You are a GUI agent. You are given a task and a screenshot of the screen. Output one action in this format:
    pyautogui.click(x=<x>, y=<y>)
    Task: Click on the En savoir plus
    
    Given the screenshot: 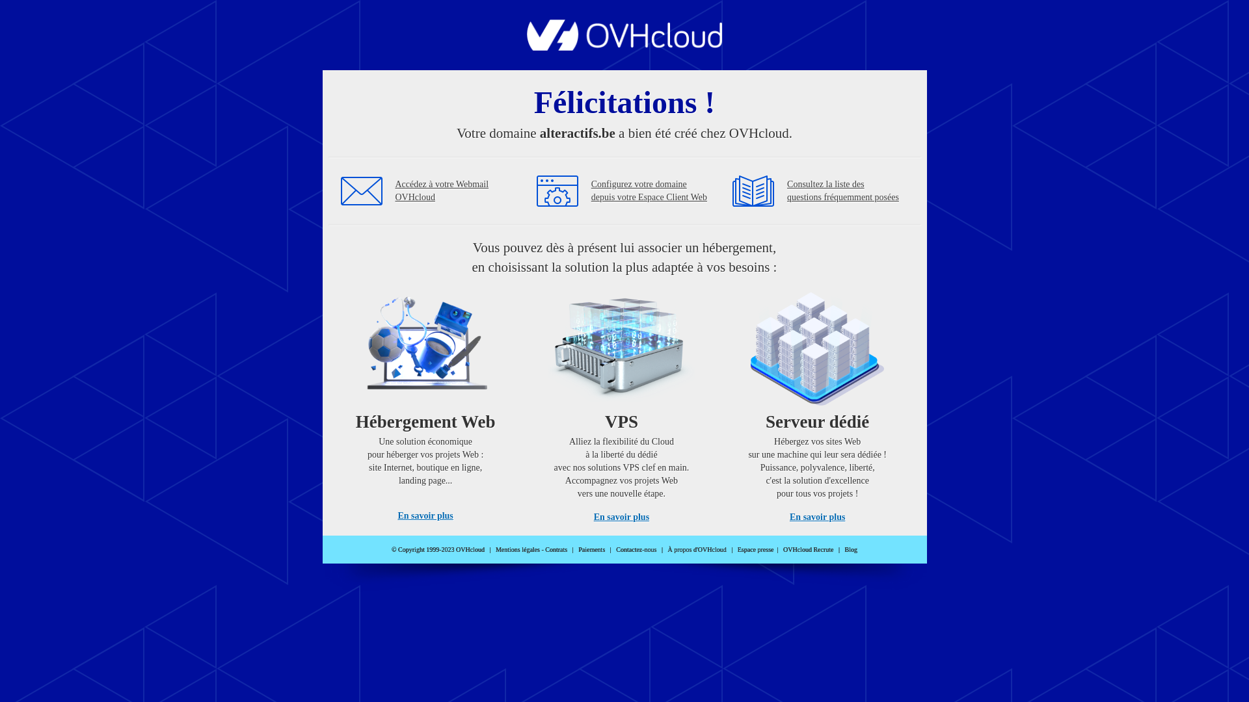 What is the action you would take?
    pyautogui.click(x=622, y=517)
    